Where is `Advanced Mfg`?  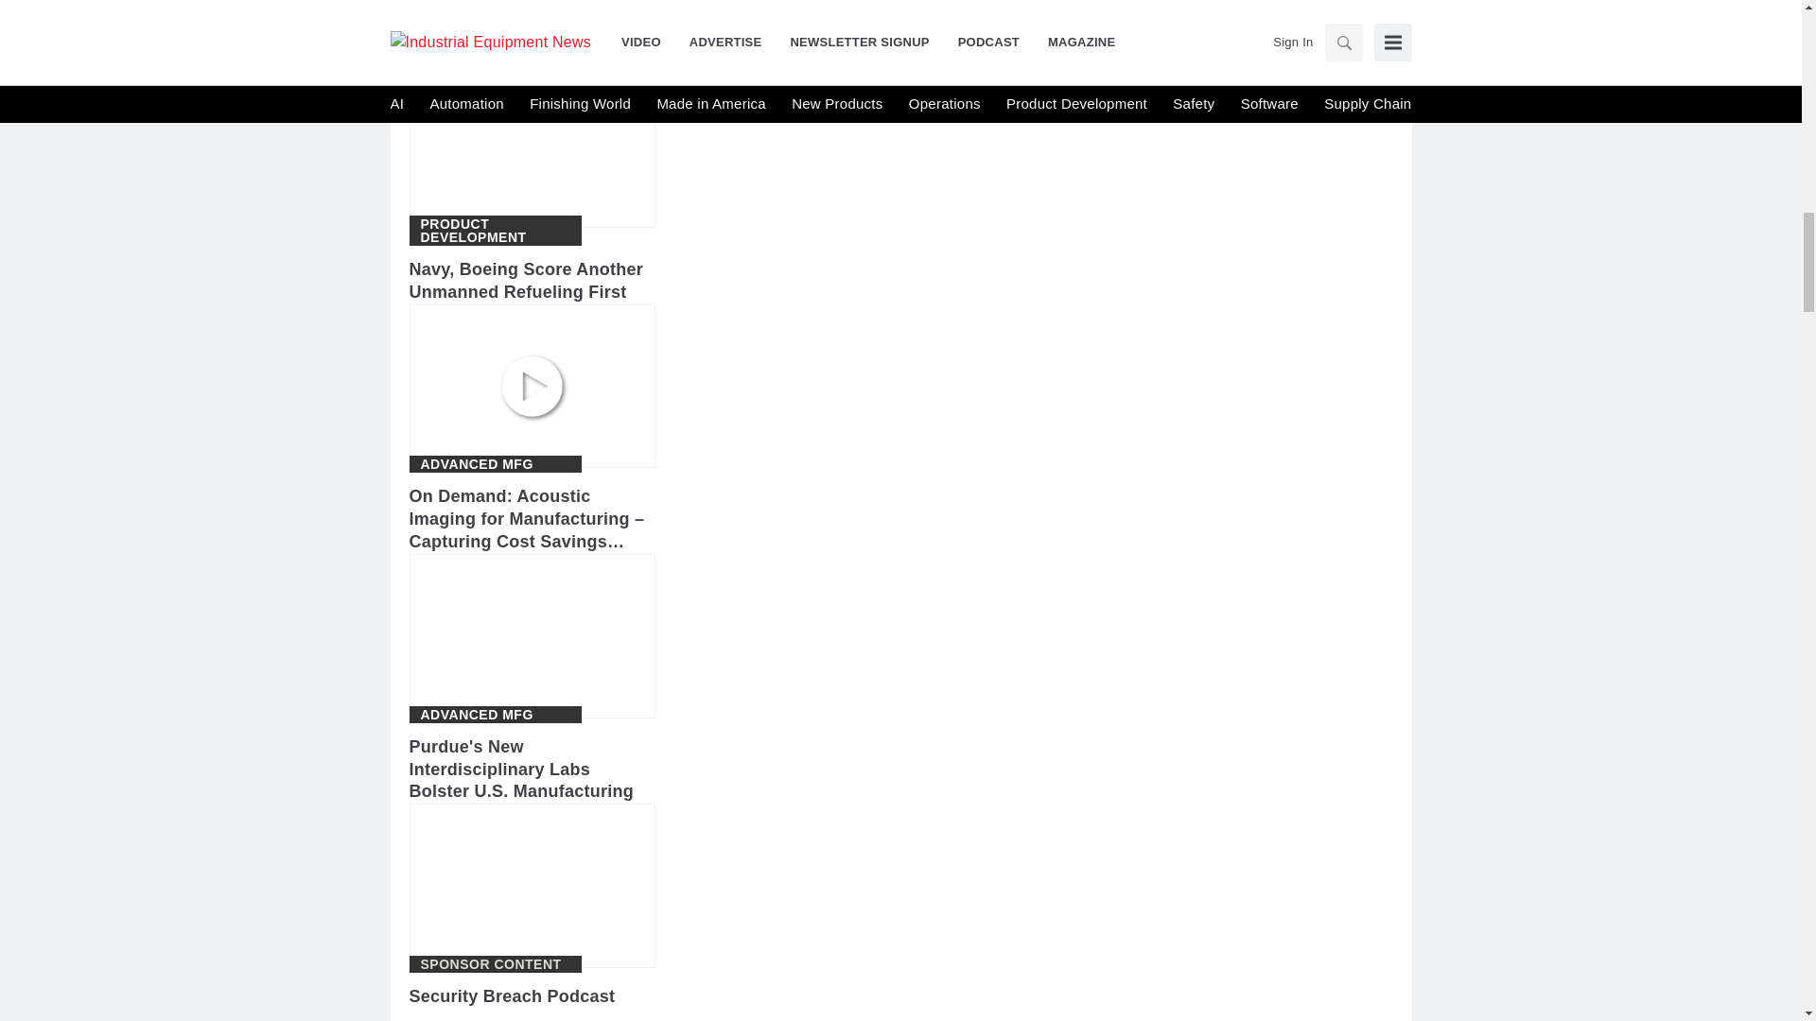 Advanced Mfg is located at coordinates (475, 715).